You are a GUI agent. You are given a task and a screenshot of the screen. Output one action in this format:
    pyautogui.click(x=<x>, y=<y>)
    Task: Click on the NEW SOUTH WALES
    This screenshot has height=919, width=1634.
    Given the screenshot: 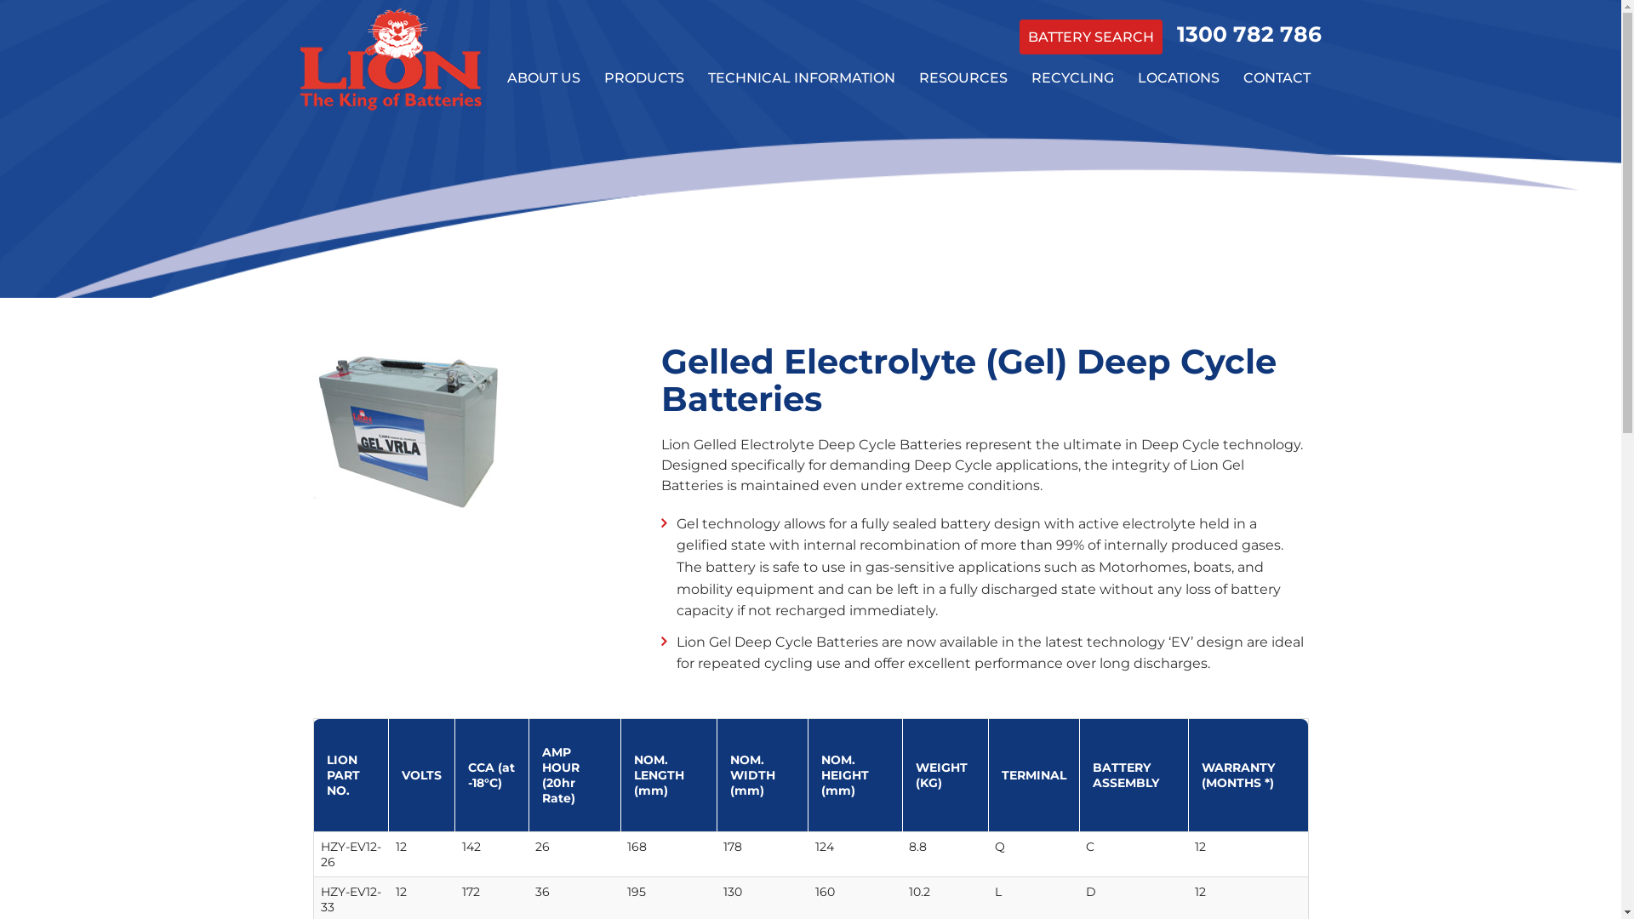 What is the action you would take?
    pyautogui.click(x=1179, y=126)
    